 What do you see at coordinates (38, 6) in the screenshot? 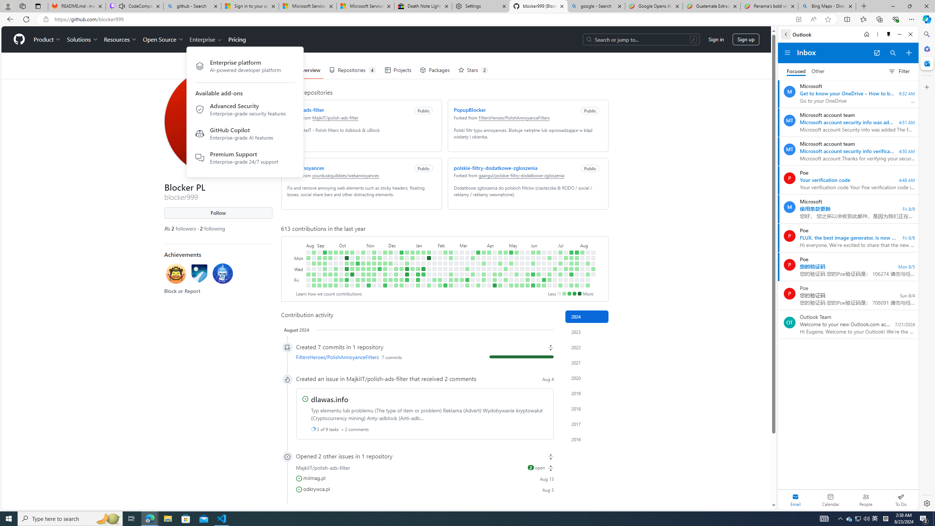
I see `Tab actions menu` at bounding box center [38, 6].